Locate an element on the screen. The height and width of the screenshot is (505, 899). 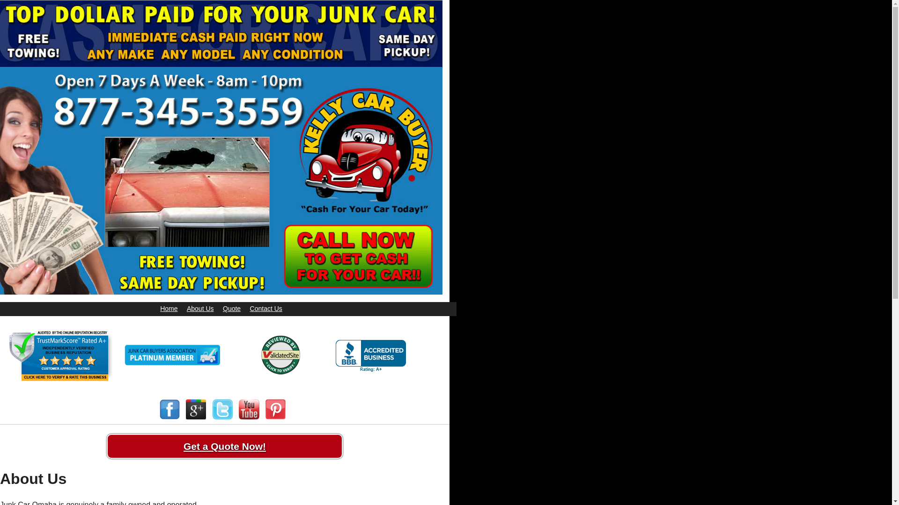
Contact Us is located at coordinates (266, 309).